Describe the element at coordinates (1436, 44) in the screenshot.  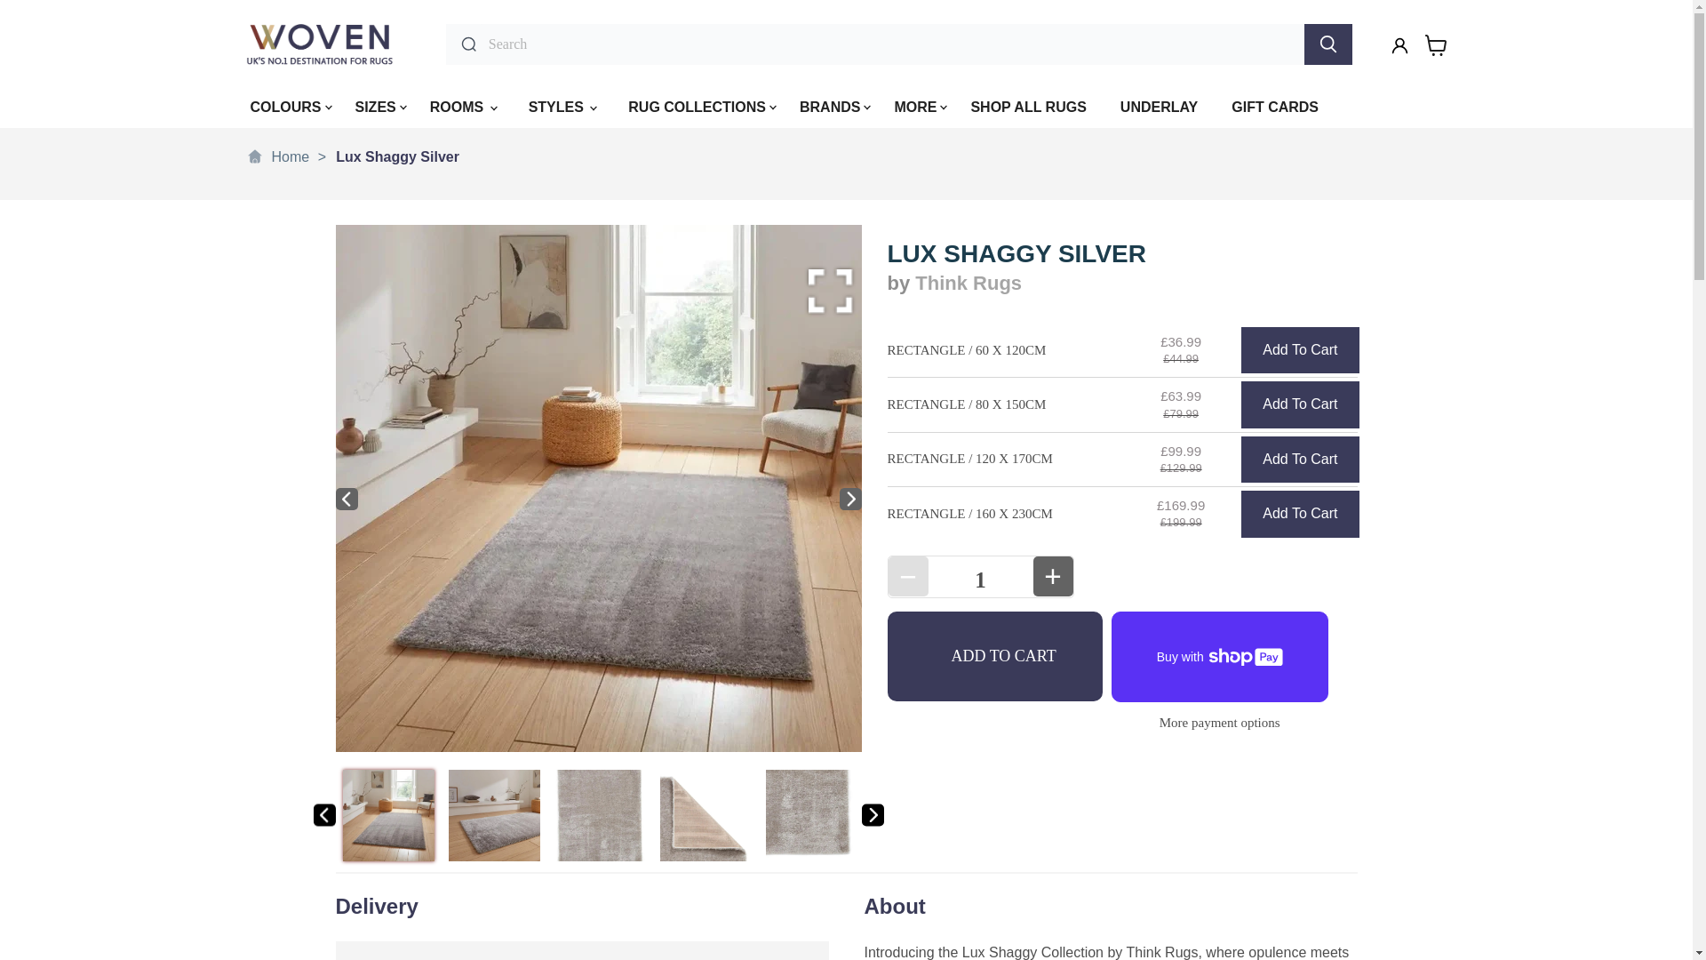
I see `View cart` at that location.